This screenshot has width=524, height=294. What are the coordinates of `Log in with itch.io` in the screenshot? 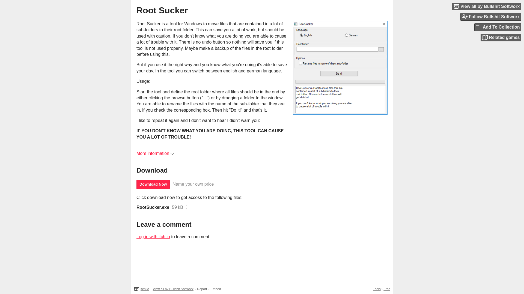 It's located at (153, 237).